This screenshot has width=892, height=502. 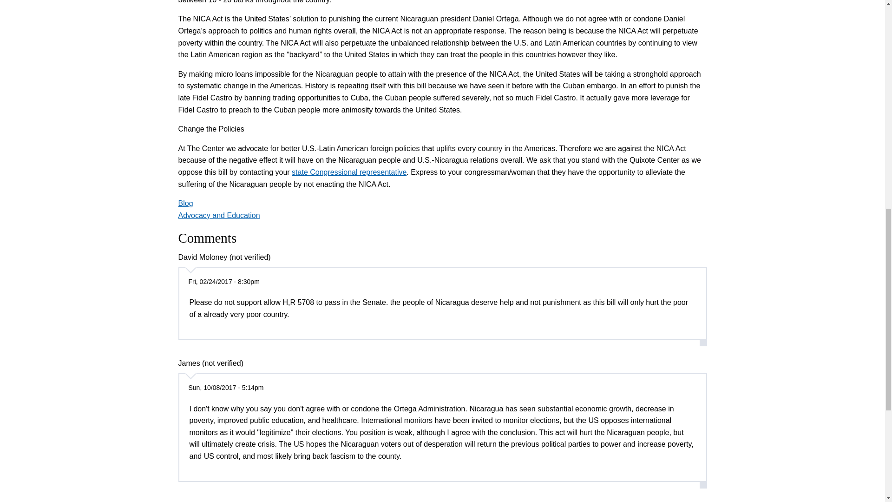 I want to click on Blog, so click(x=186, y=203).